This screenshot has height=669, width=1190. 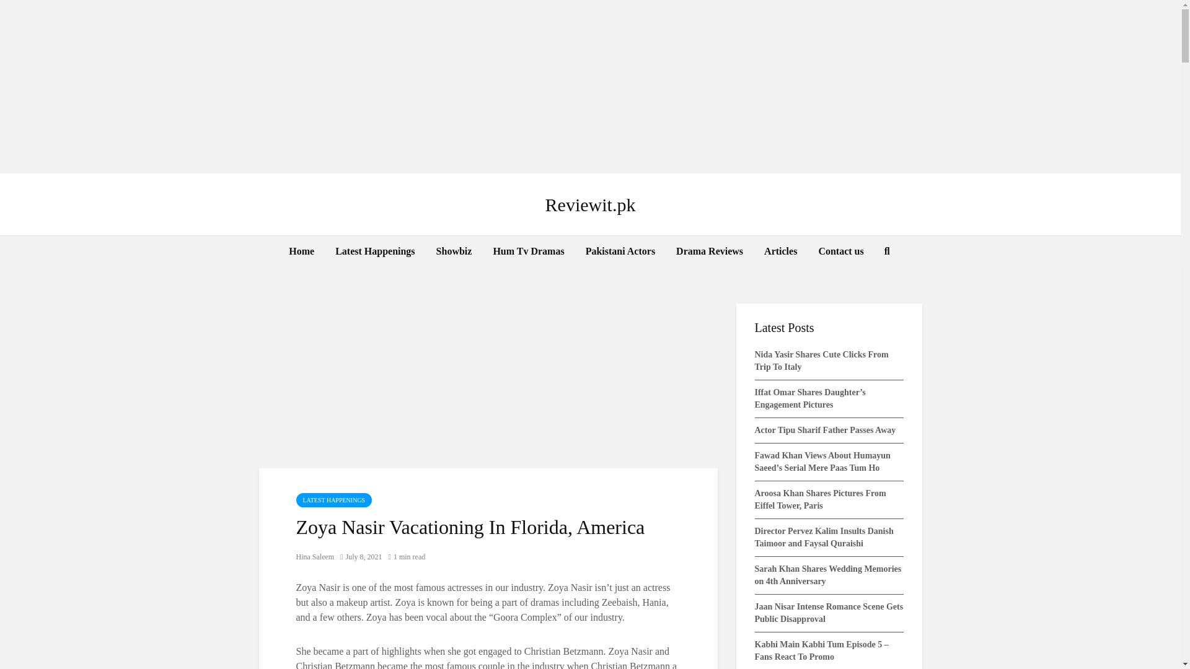 What do you see at coordinates (620, 251) in the screenshot?
I see `Pakistani Actors` at bounding box center [620, 251].